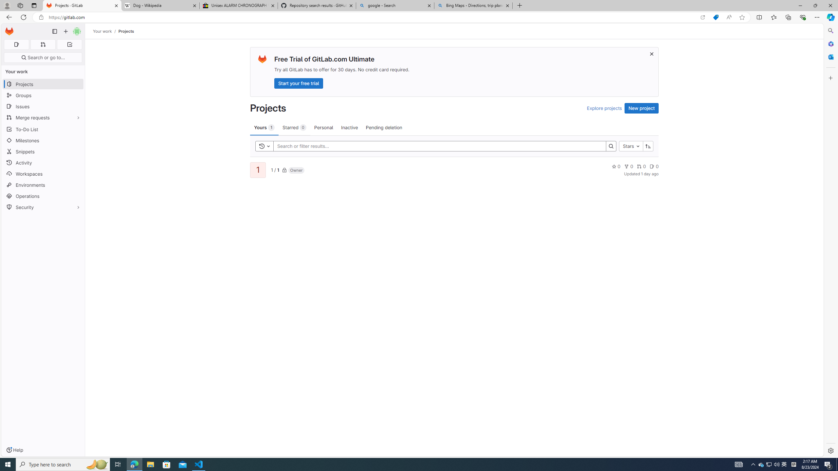 This screenshot has height=471, width=838. Describe the element at coordinates (651, 54) in the screenshot. I see `Dismiss trial promotion` at that location.